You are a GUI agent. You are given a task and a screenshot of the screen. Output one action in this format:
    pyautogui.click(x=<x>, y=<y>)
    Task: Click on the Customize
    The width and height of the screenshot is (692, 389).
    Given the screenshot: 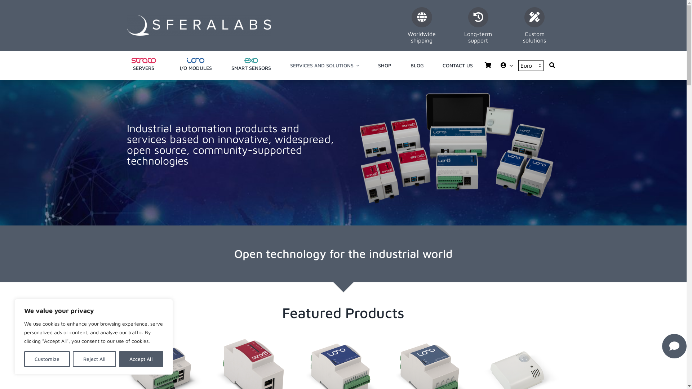 What is the action you would take?
    pyautogui.click(x=47, y=359)
    